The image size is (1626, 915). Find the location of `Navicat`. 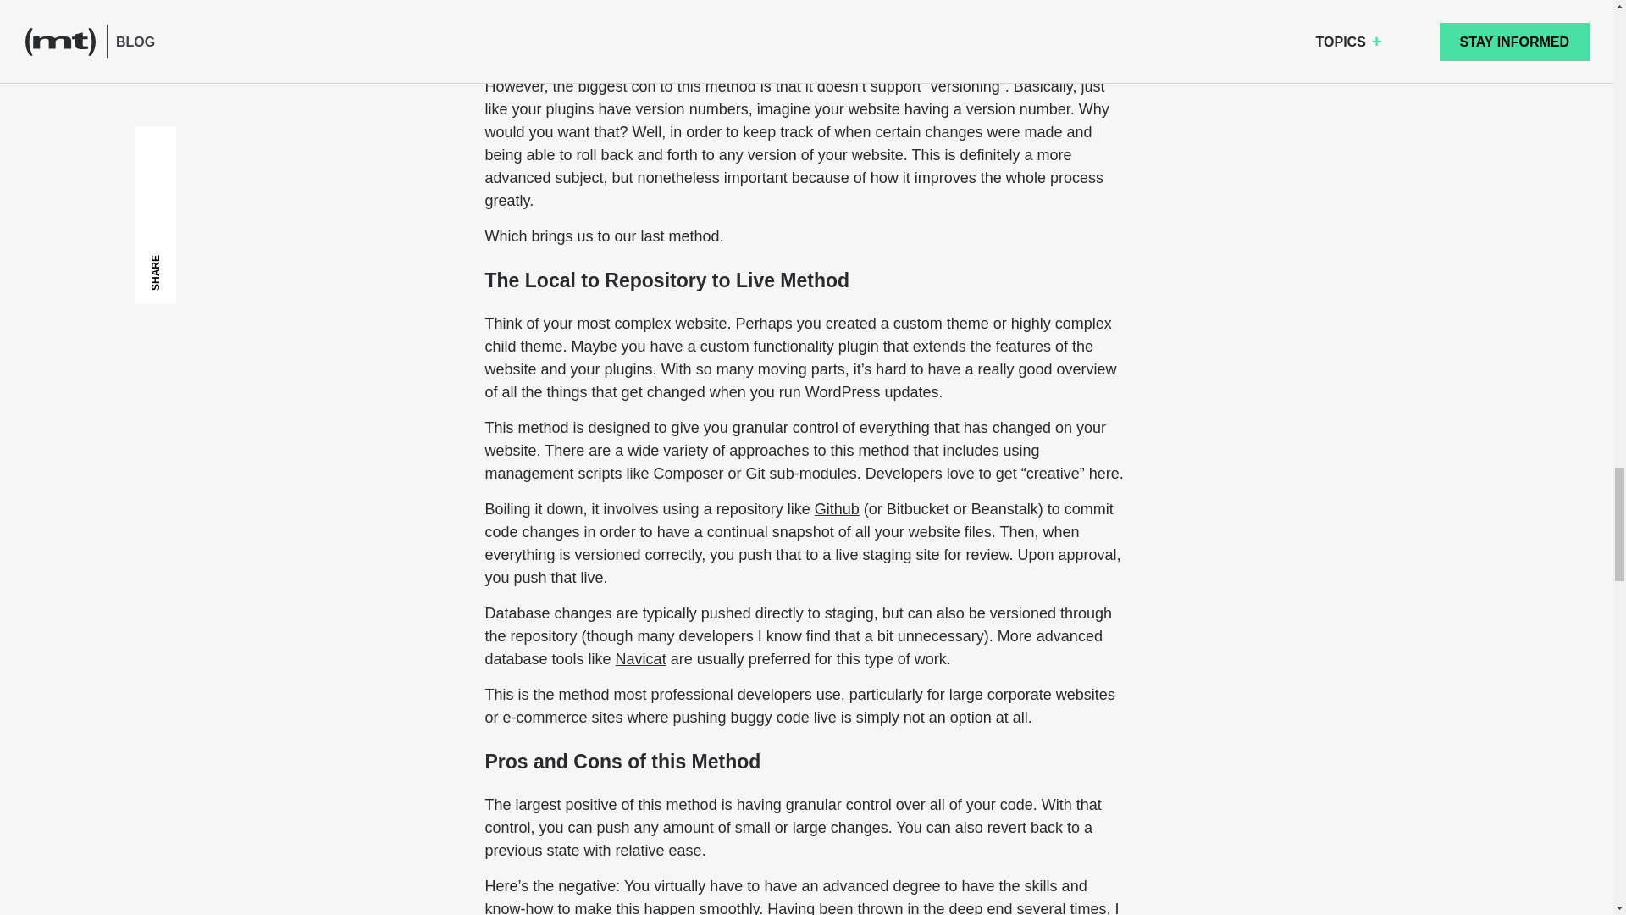

Navicat is located at coordinates (641, 659).